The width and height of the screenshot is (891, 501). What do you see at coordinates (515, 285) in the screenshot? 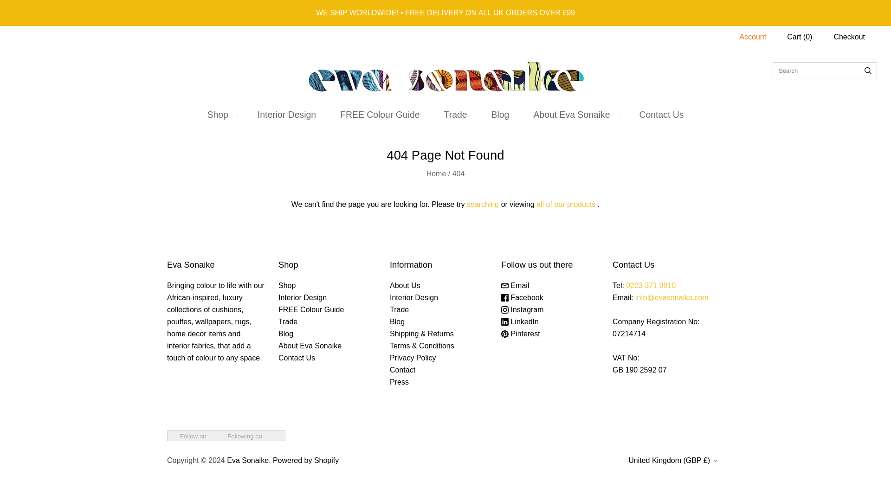
I see `Email` at bounding box center [515, 285].